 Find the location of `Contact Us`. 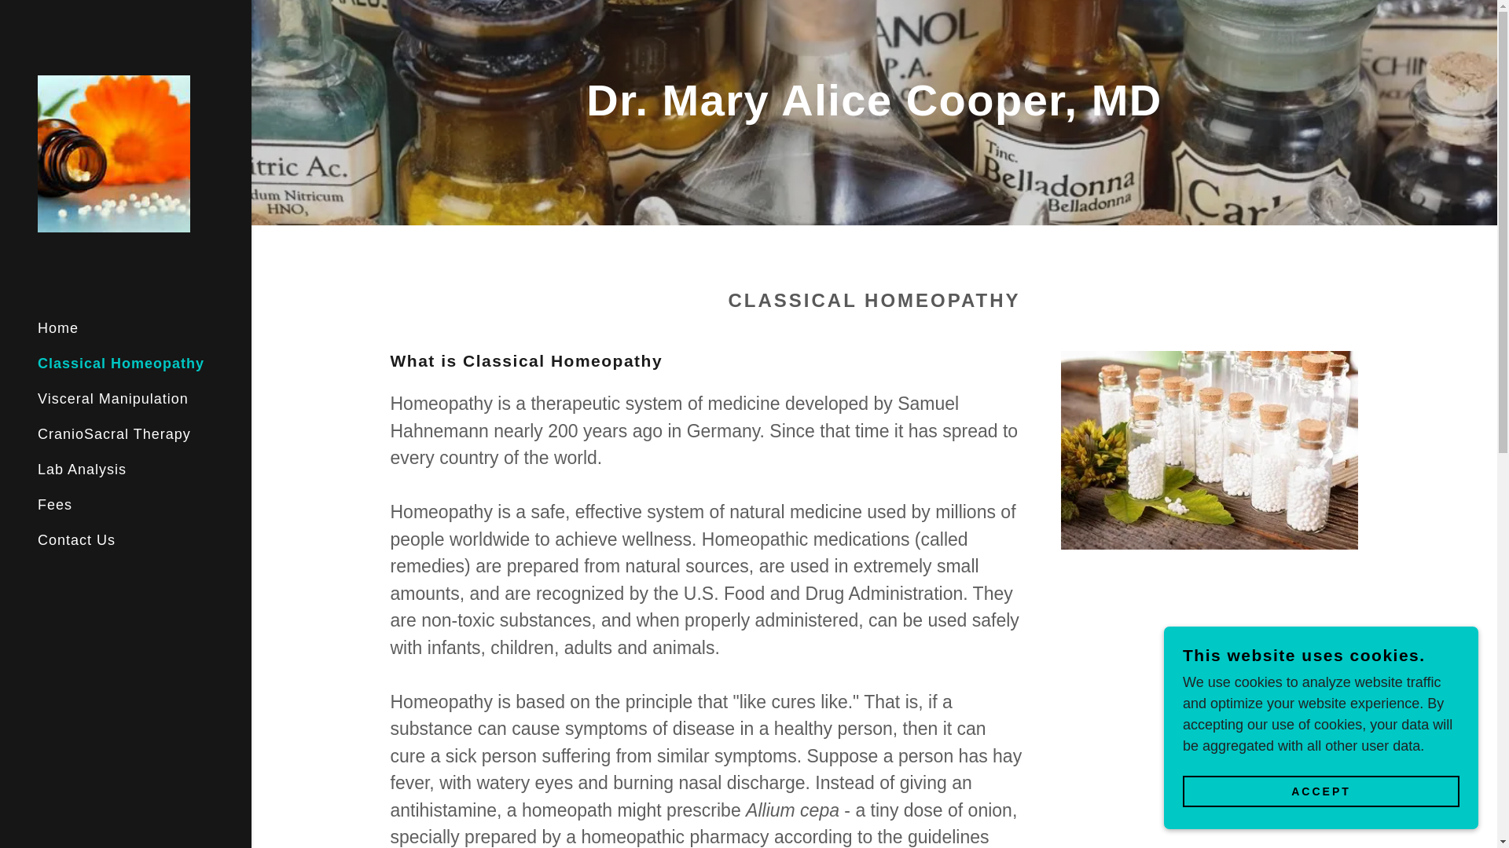

Contact Us is located at coordinates (55, 504).